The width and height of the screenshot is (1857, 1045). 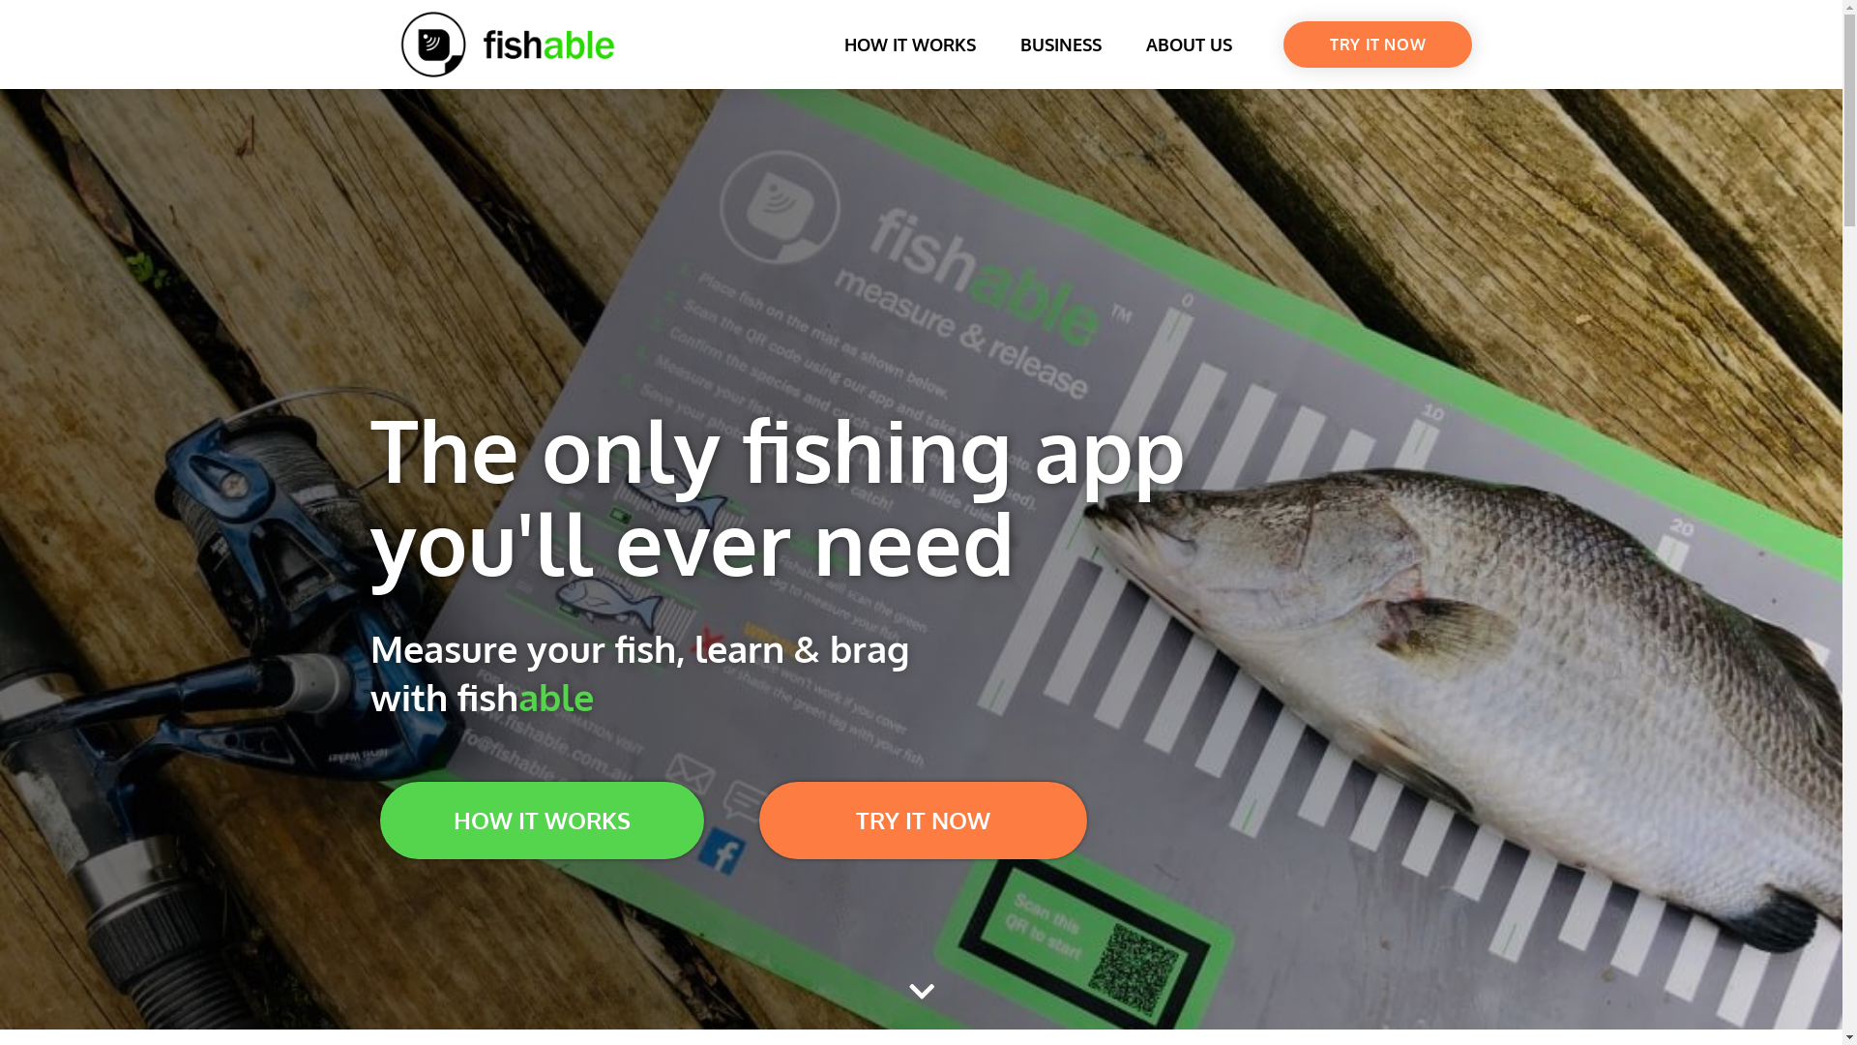 I want to click on ABOUT US, so click(x=1190, y=45).